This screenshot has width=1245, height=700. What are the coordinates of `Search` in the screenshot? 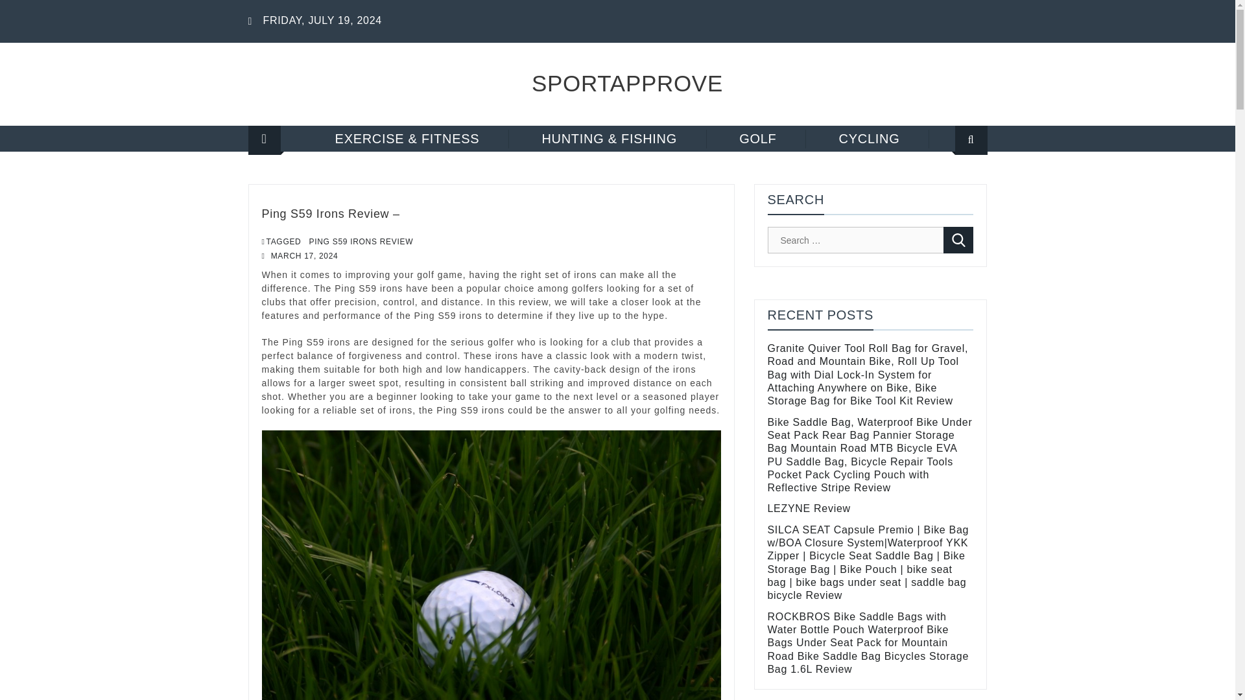 It's located at (954, 181).